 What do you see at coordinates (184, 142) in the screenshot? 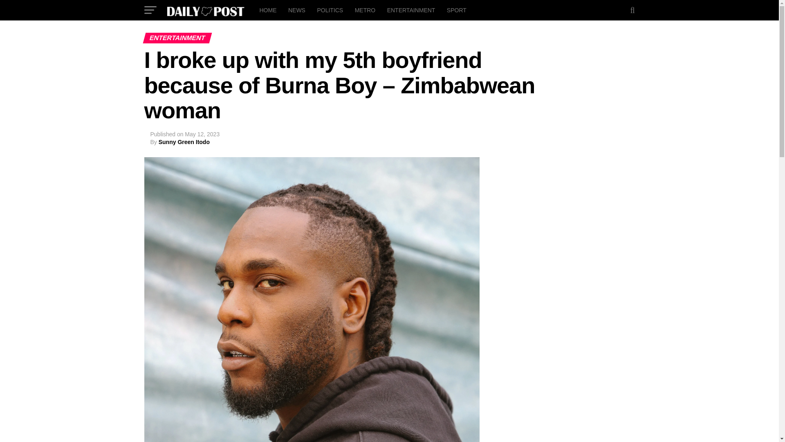
I see `Posts by Sunny Green Itodo` at bounding box center [184, 142].